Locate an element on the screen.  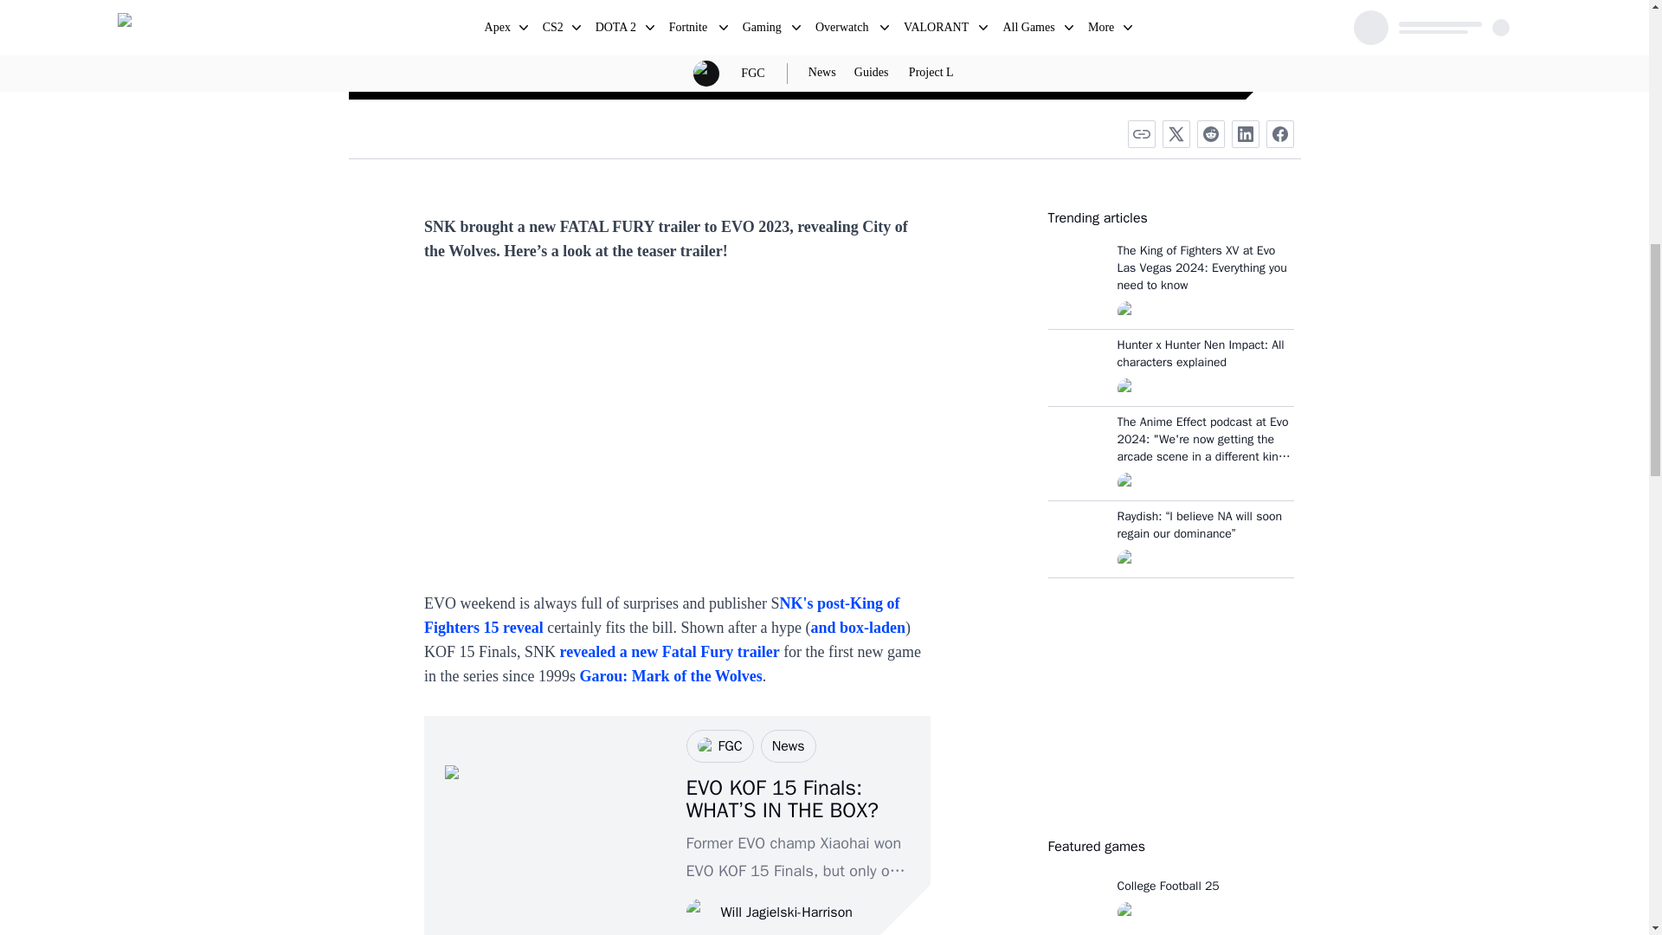
revealed a new Fatal Fury trailer is located at coordinates (670, 651).